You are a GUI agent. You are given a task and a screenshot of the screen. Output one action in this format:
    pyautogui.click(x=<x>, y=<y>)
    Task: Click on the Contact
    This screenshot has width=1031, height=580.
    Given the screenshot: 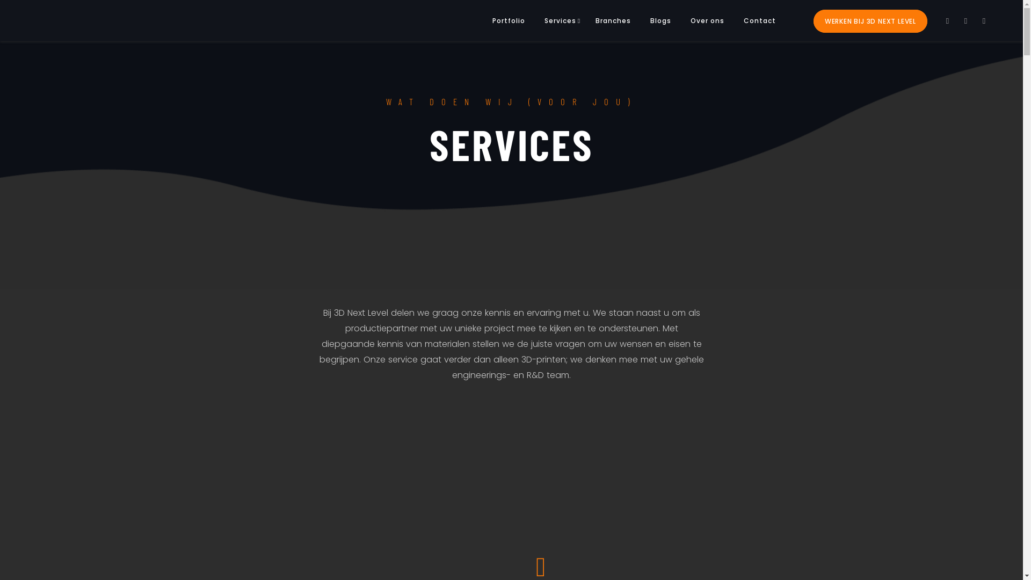 What is the action you would take?
    pyautogui.click(x=760, y=20)
    